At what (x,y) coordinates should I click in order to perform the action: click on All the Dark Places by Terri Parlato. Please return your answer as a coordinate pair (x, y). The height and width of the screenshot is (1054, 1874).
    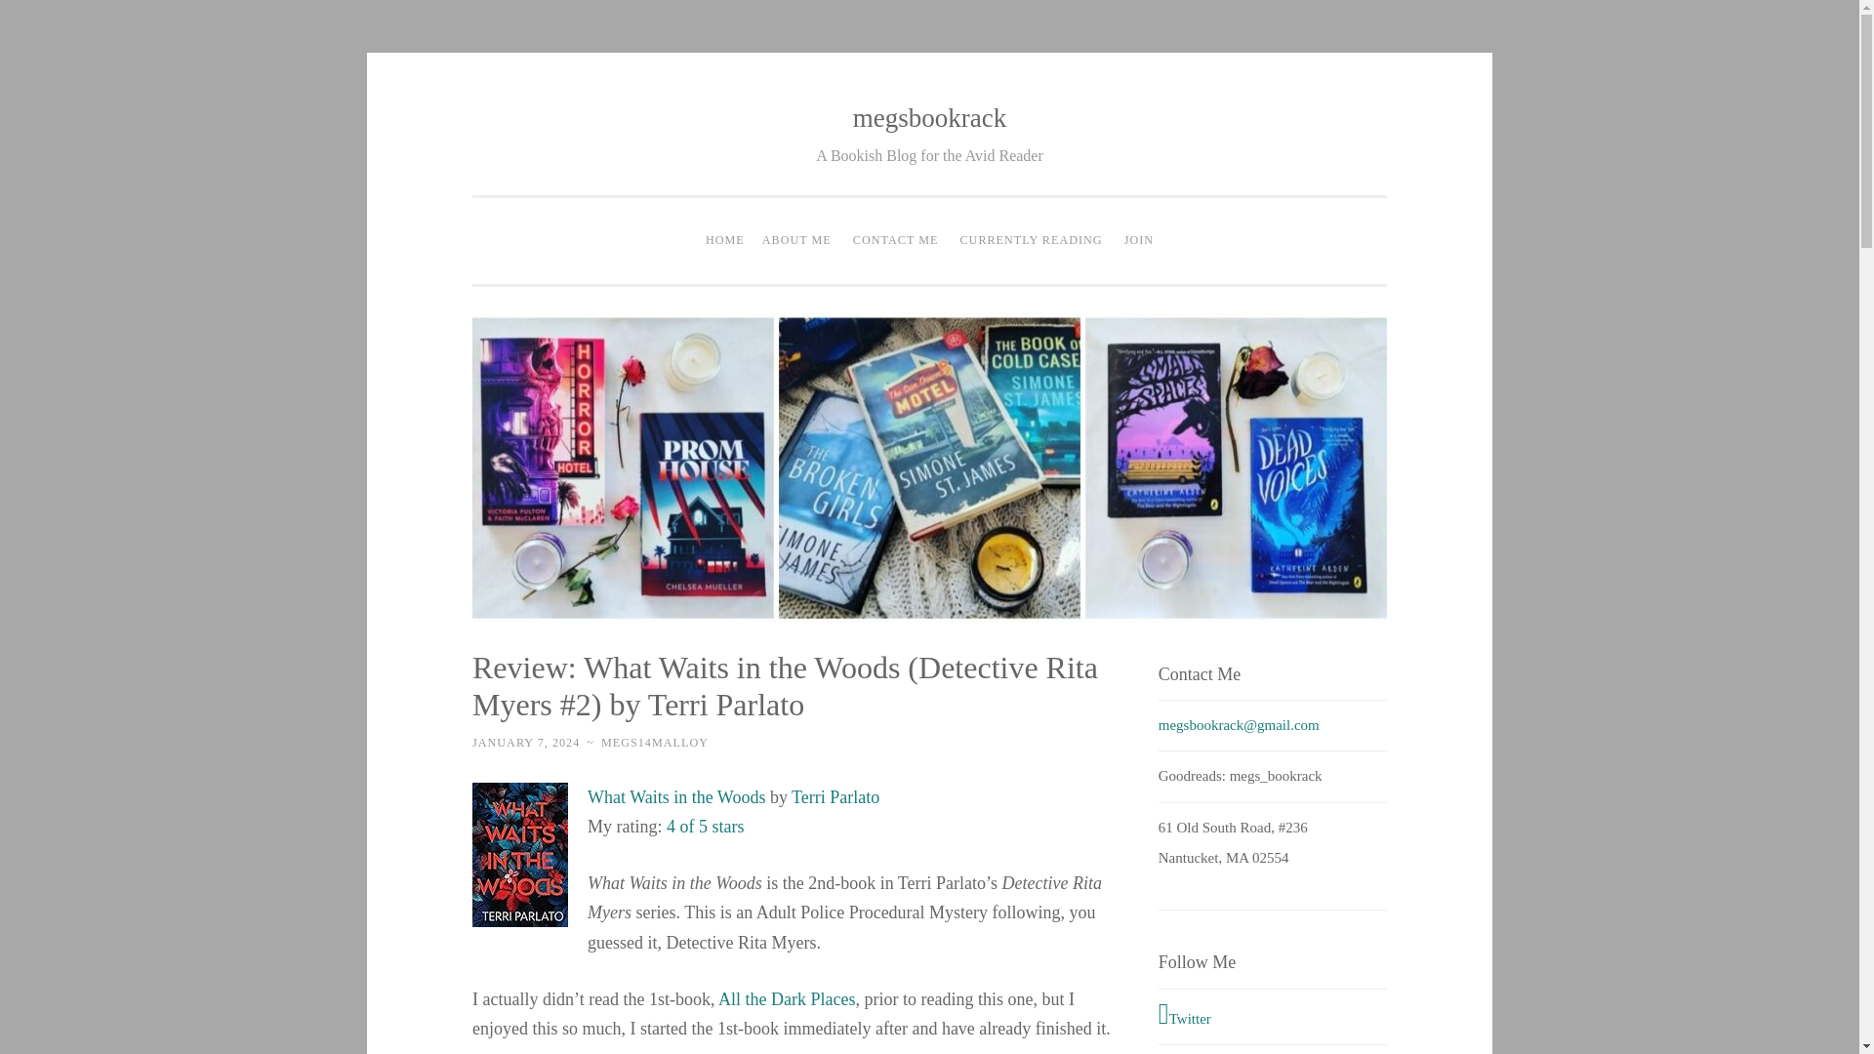
    Looking at the image, I should click on (786, 999).